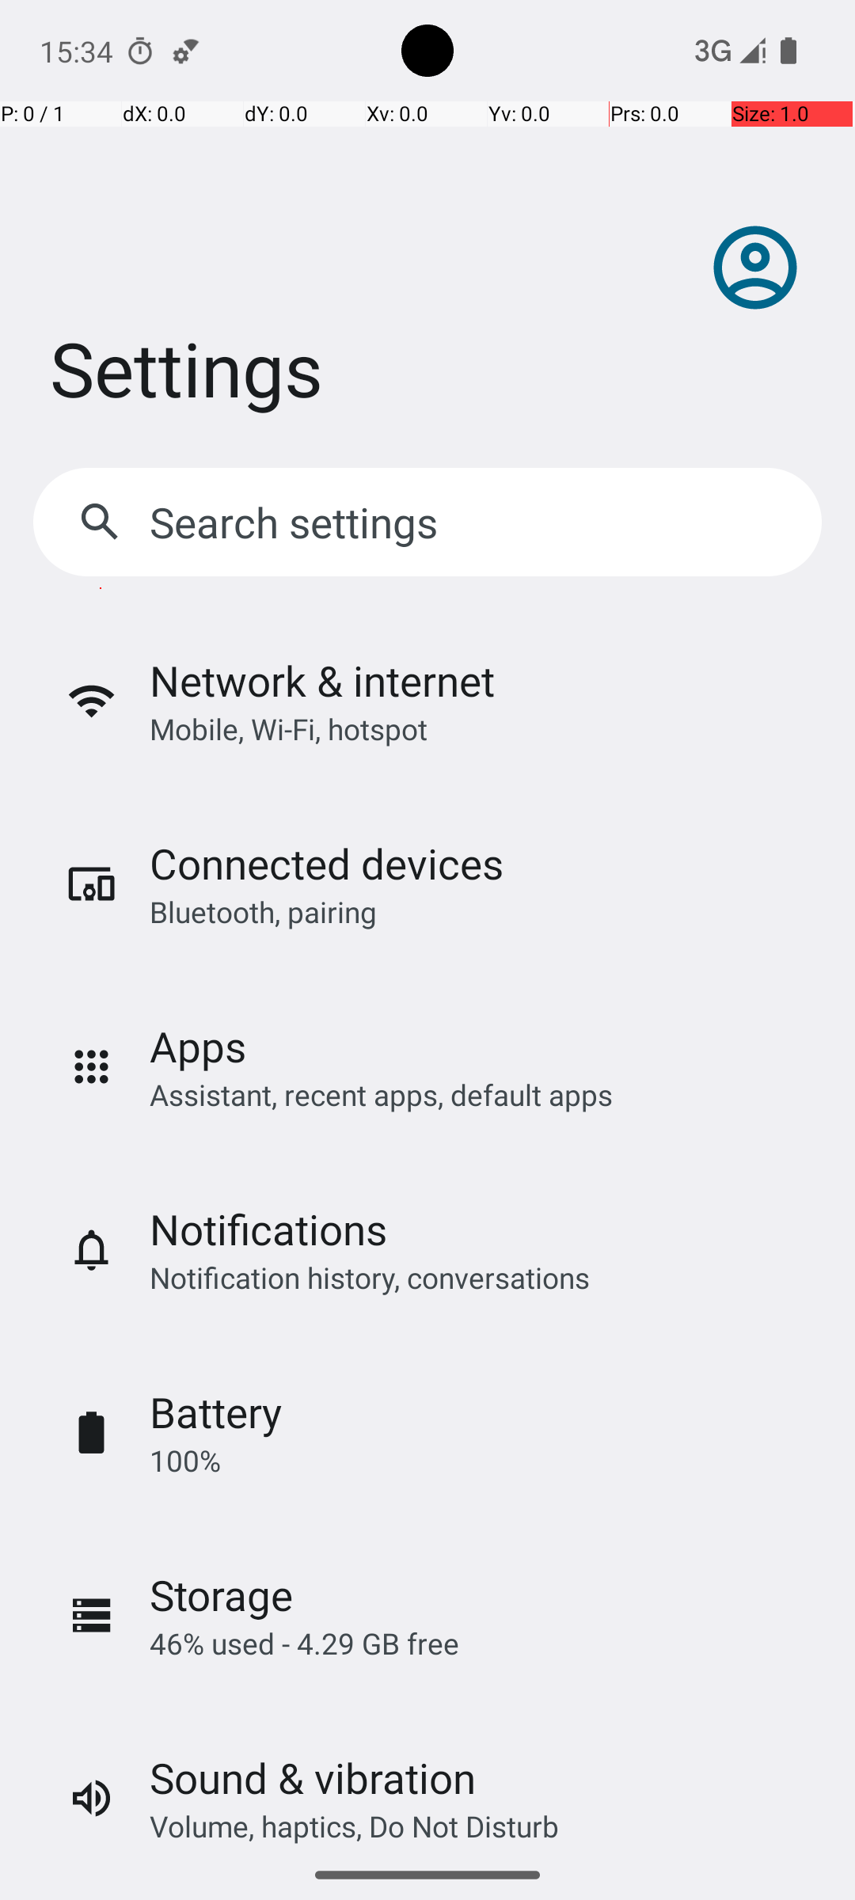 Image resolution: width=855 pixels, height=1900 pixels. What do you see at coordinates (304, 1643) in the screenshot?
I see `46% used - 4.29 GB free` at bounding box center [304, 1643].